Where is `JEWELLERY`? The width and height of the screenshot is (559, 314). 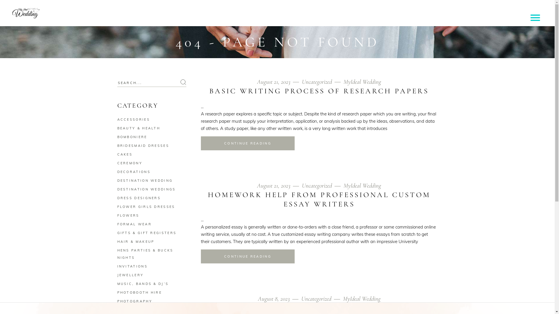
JEWELLERY is located at coordinates (130, 275).